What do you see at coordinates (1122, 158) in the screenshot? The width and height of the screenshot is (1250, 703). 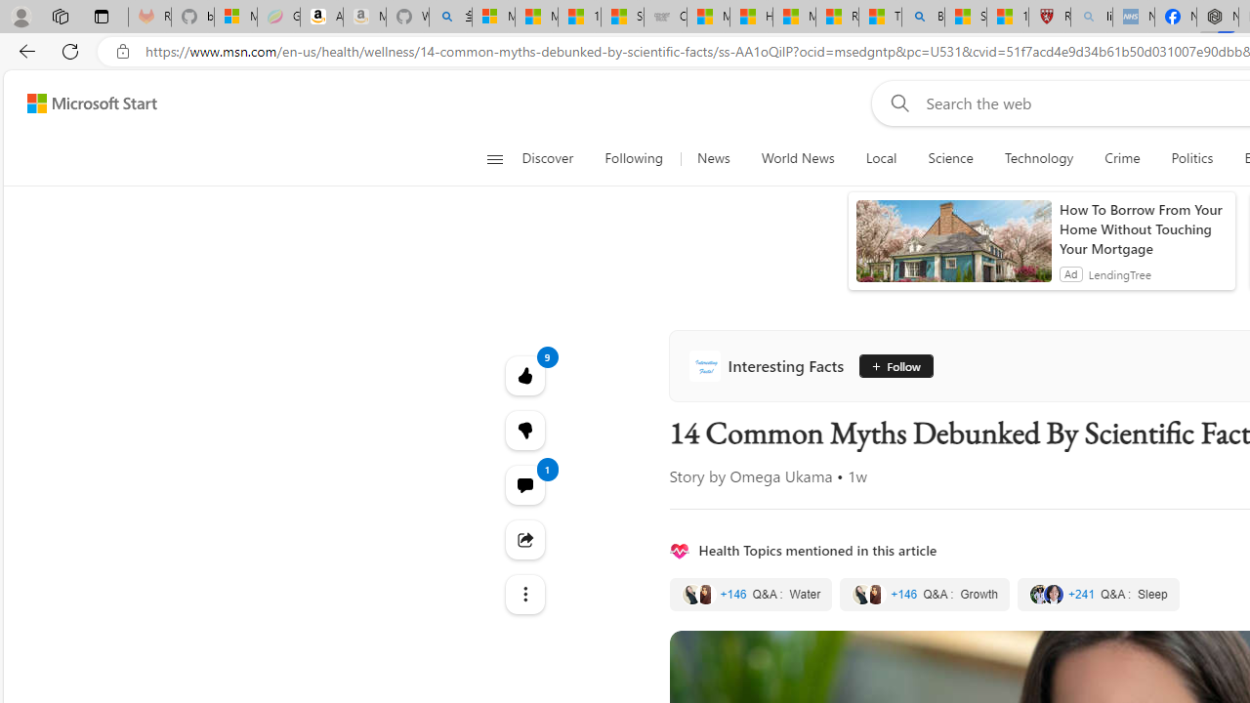 I see `Crime` at bounding box center [1122, 158].